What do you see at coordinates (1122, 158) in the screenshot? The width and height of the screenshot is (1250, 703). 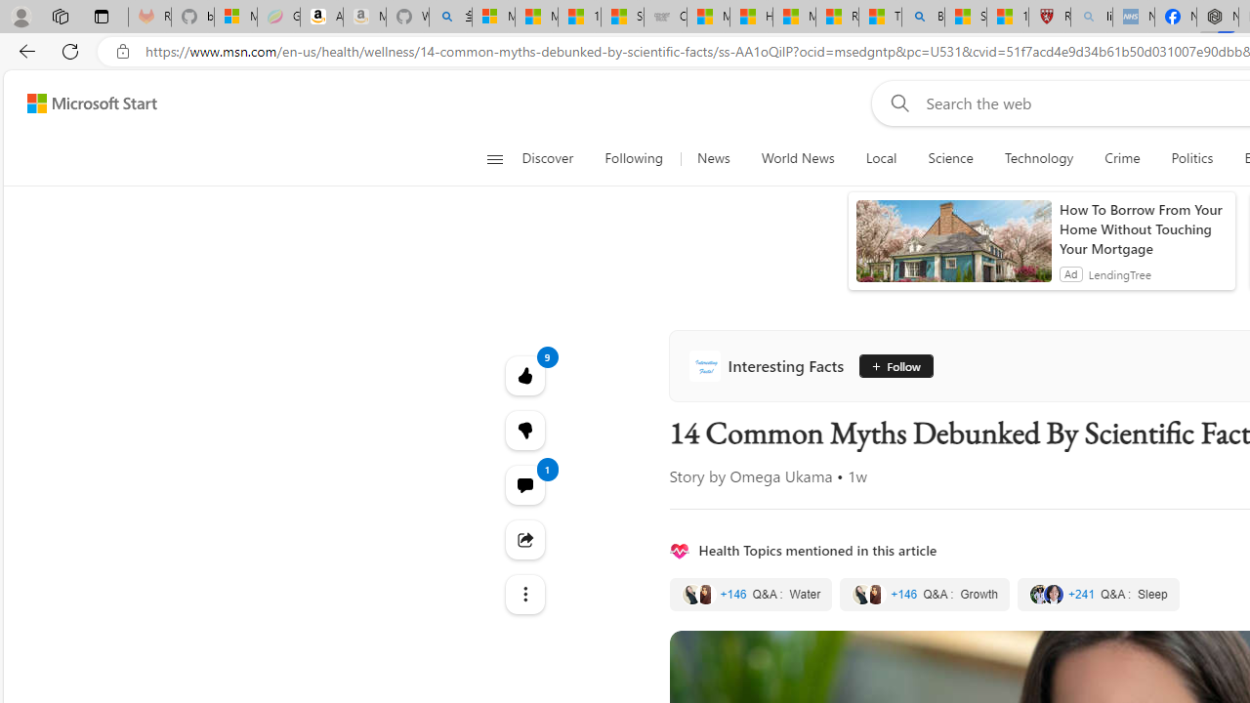 I see `Crime` at bounding box center [1122, 158].